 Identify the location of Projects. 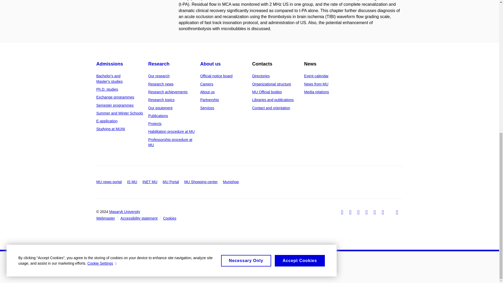
(155, 124).